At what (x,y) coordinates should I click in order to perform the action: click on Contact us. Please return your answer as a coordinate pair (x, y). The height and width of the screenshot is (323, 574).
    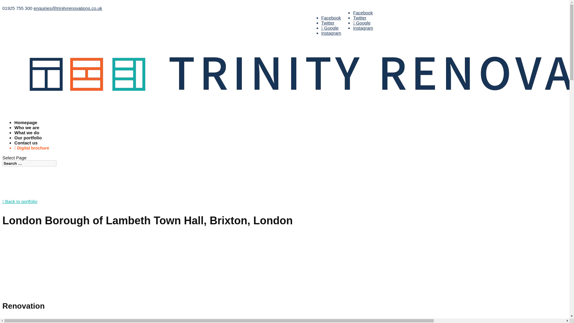
    Looking at the image, I should click on (26, 147).